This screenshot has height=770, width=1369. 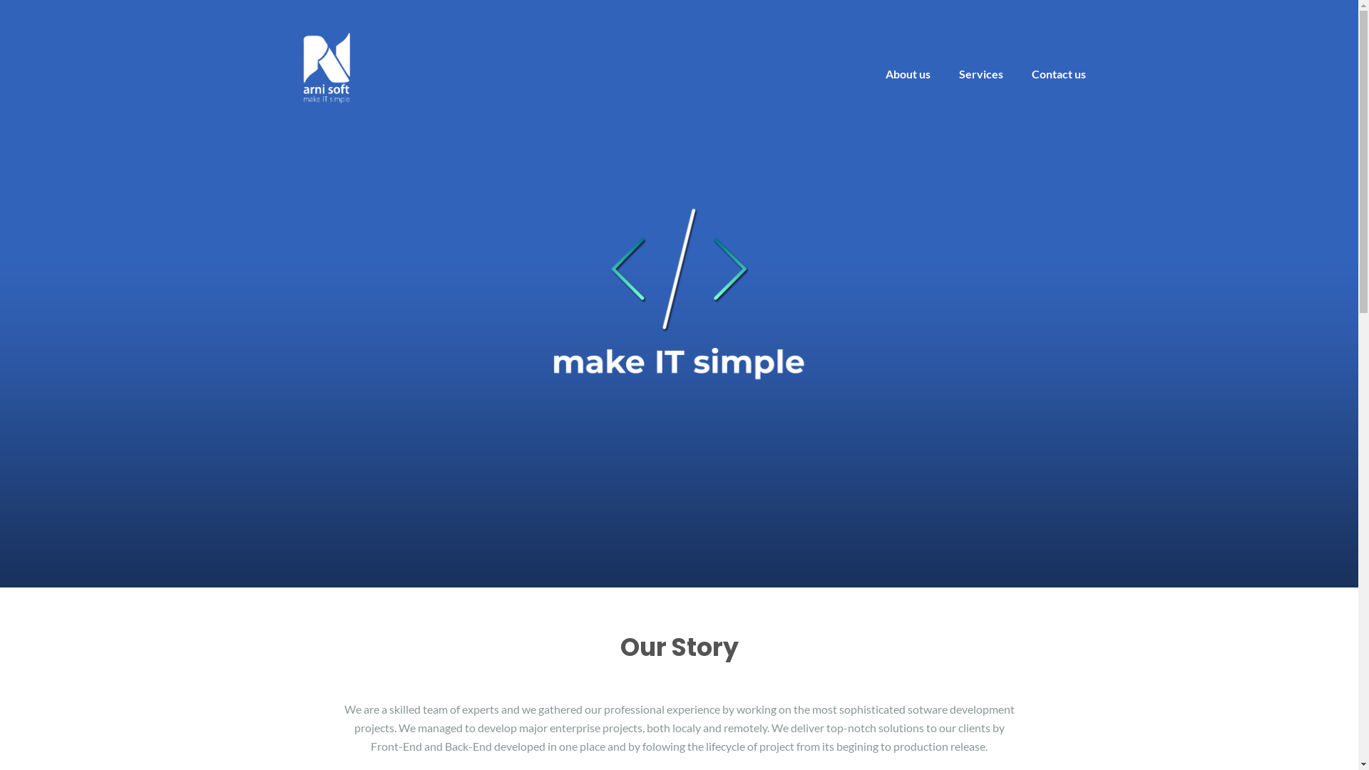 What do you see at coordinates (326, 66) in the screenshot?
I see `arni soft` at bounding box center [326, 66].